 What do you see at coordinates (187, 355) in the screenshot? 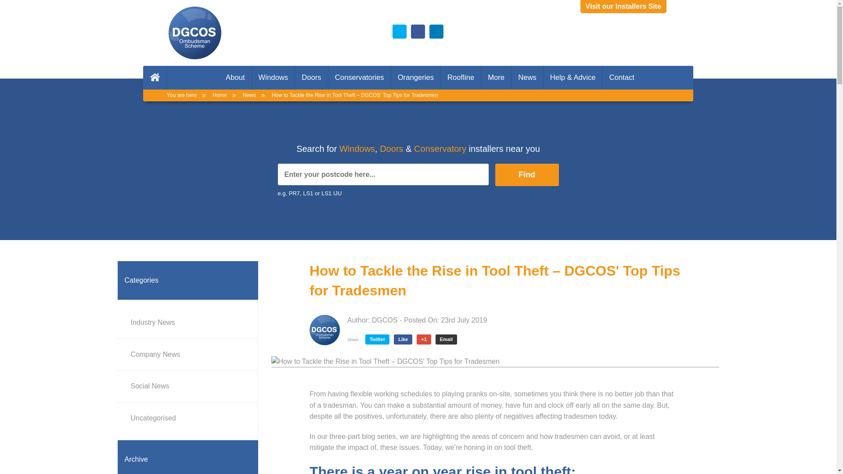
I see `Company News` at bounding box center [187, 355].